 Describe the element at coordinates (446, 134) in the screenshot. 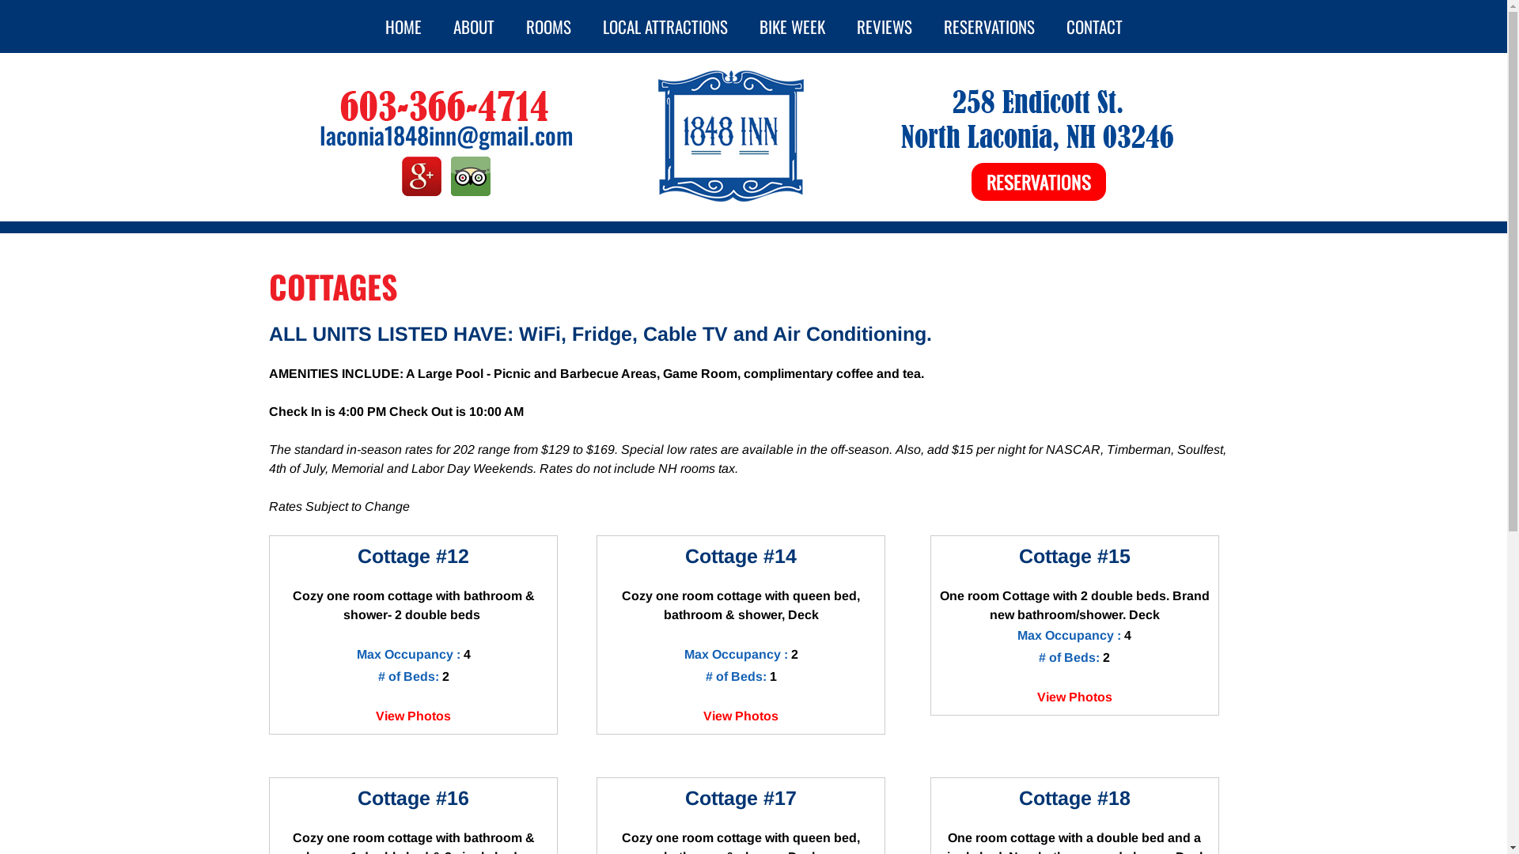

I see `laconia1848inn@gmail.com` at that location.